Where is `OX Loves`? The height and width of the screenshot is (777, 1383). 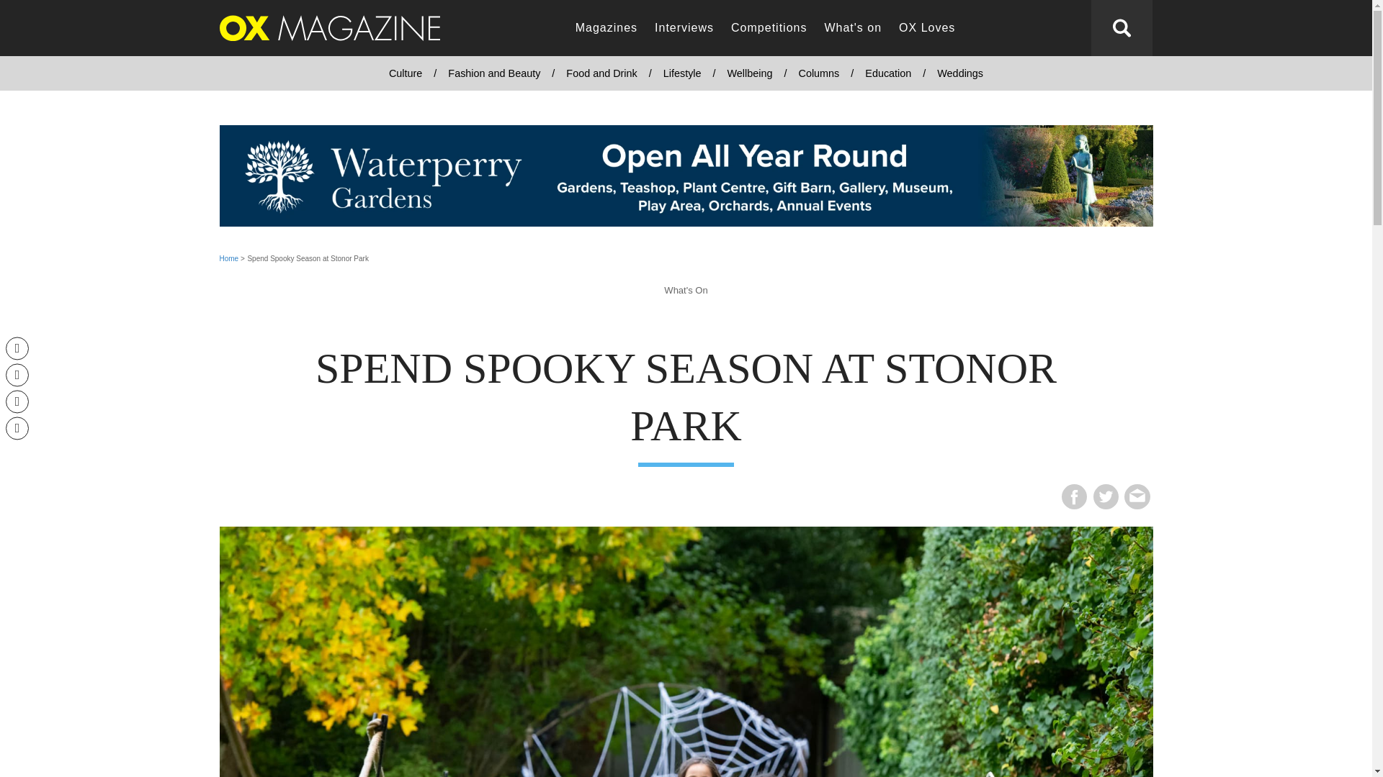
OX Loves is located at coordinates (927, 28).